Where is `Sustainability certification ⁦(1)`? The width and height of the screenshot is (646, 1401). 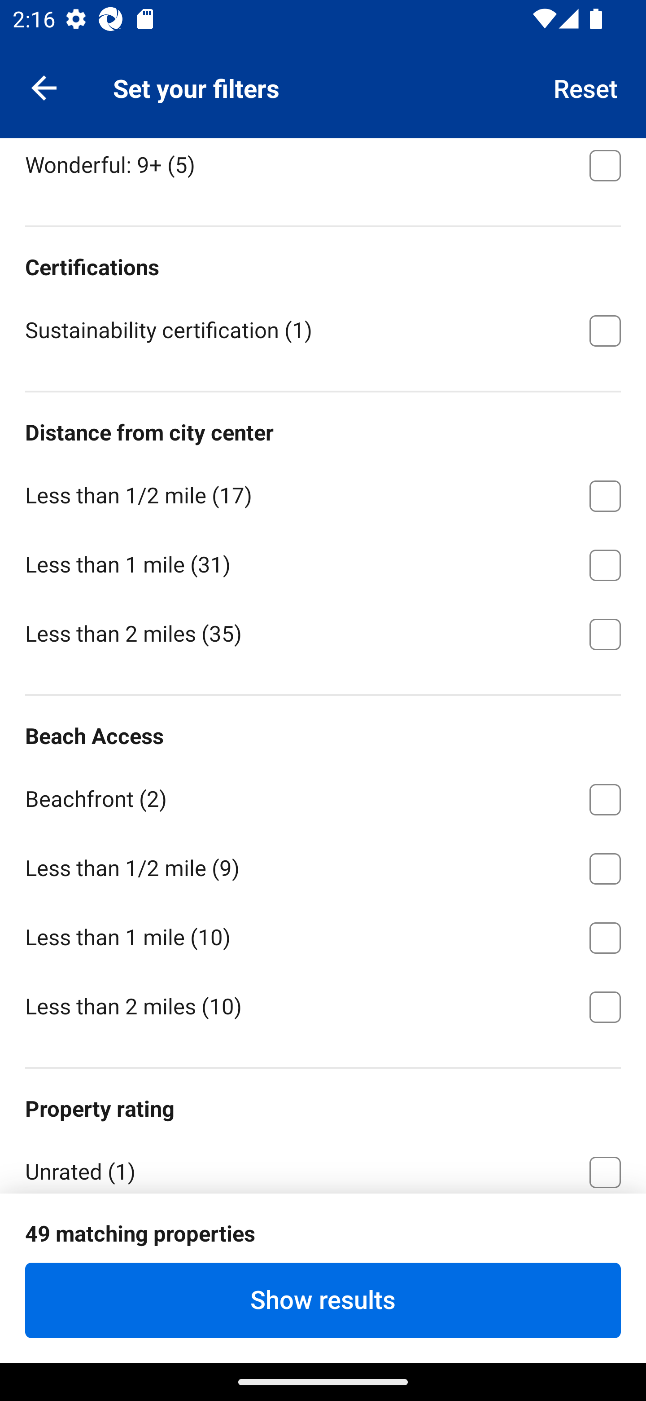
Sustainability certification ⁦(1) is located at coordinates (323, 329).